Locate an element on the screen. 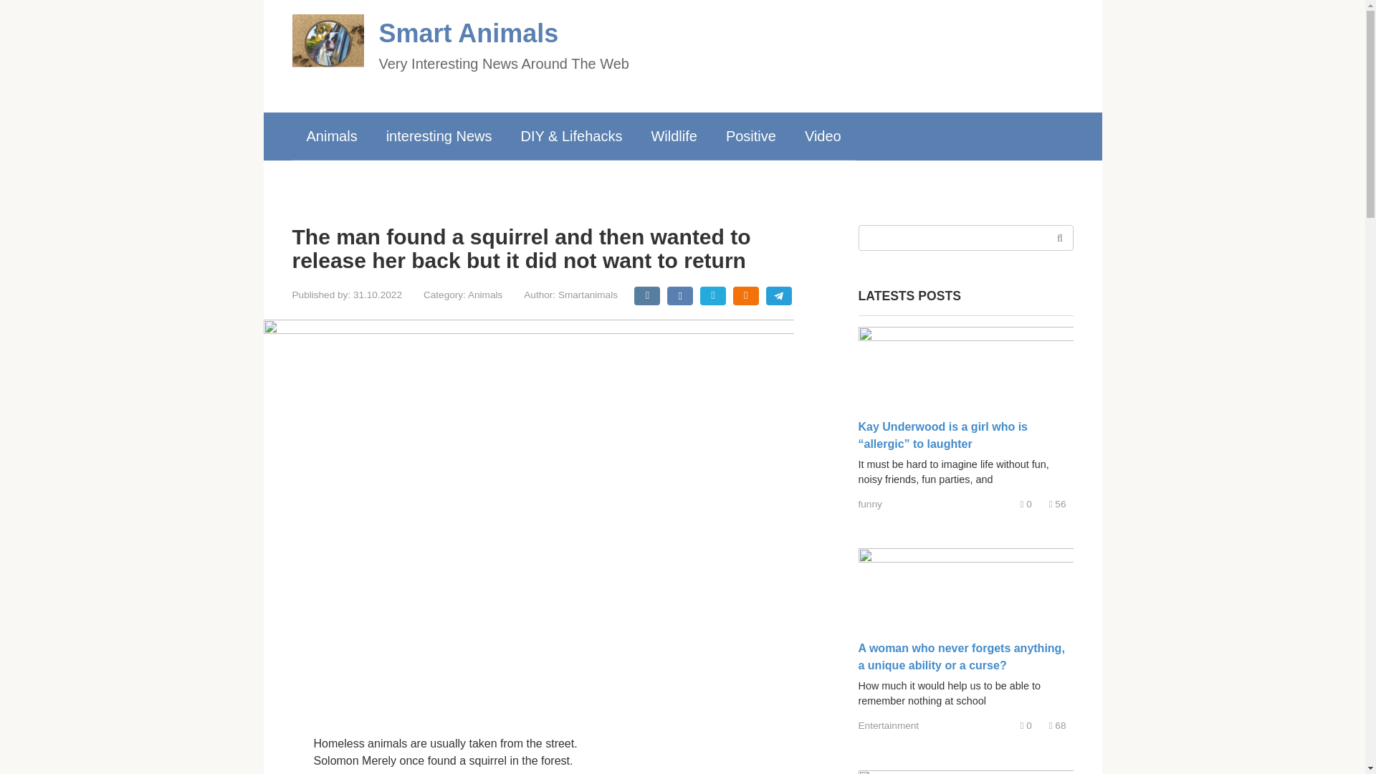  Animals is located at coordinates (331, 135).